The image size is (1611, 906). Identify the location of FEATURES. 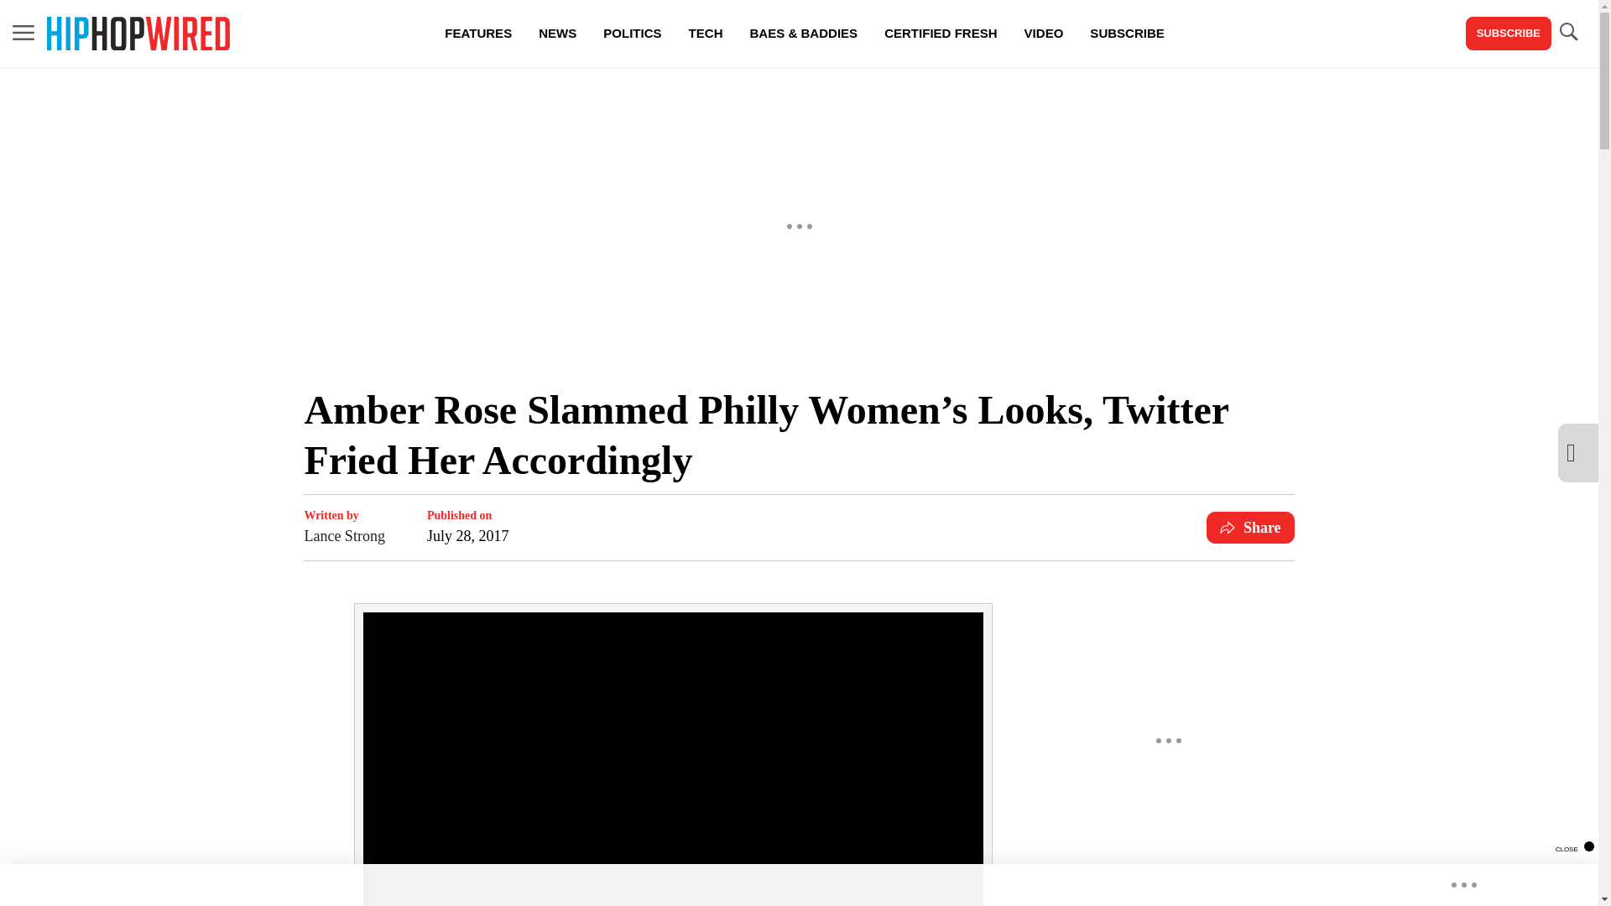
(478, 34).